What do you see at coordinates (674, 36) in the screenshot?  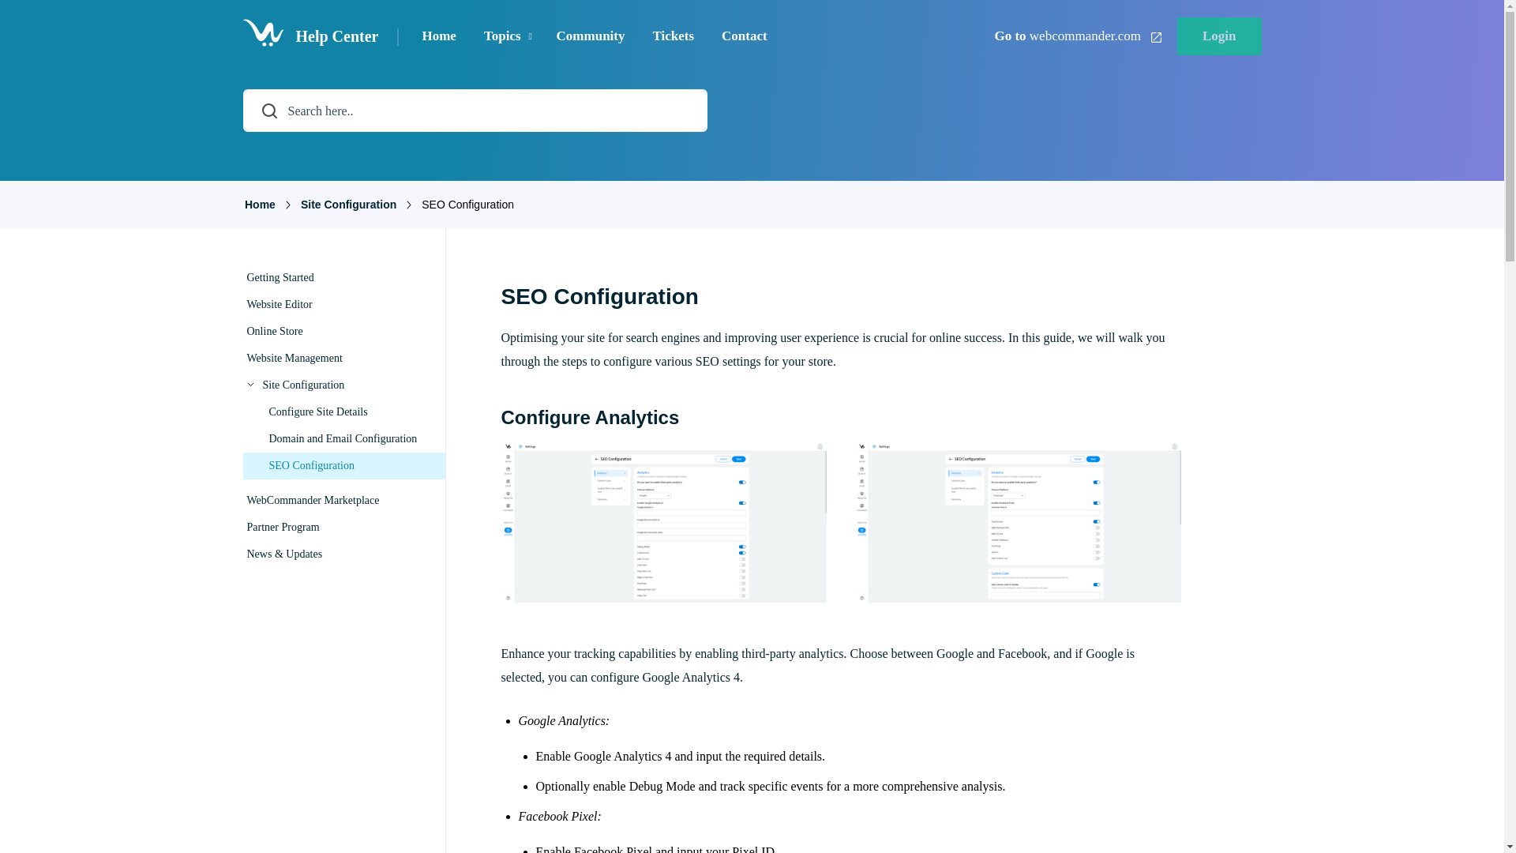 I see `Tickets` at bounding box center [674, 36].